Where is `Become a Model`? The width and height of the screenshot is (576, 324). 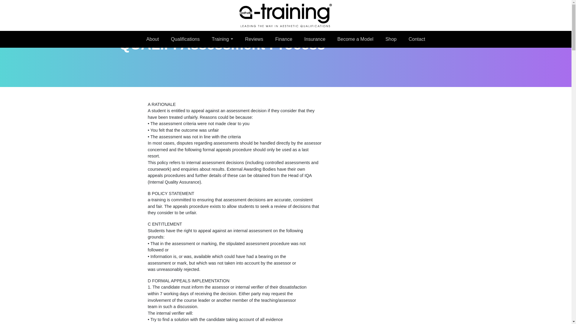 Become a Model is located at coordinates (355, 39).